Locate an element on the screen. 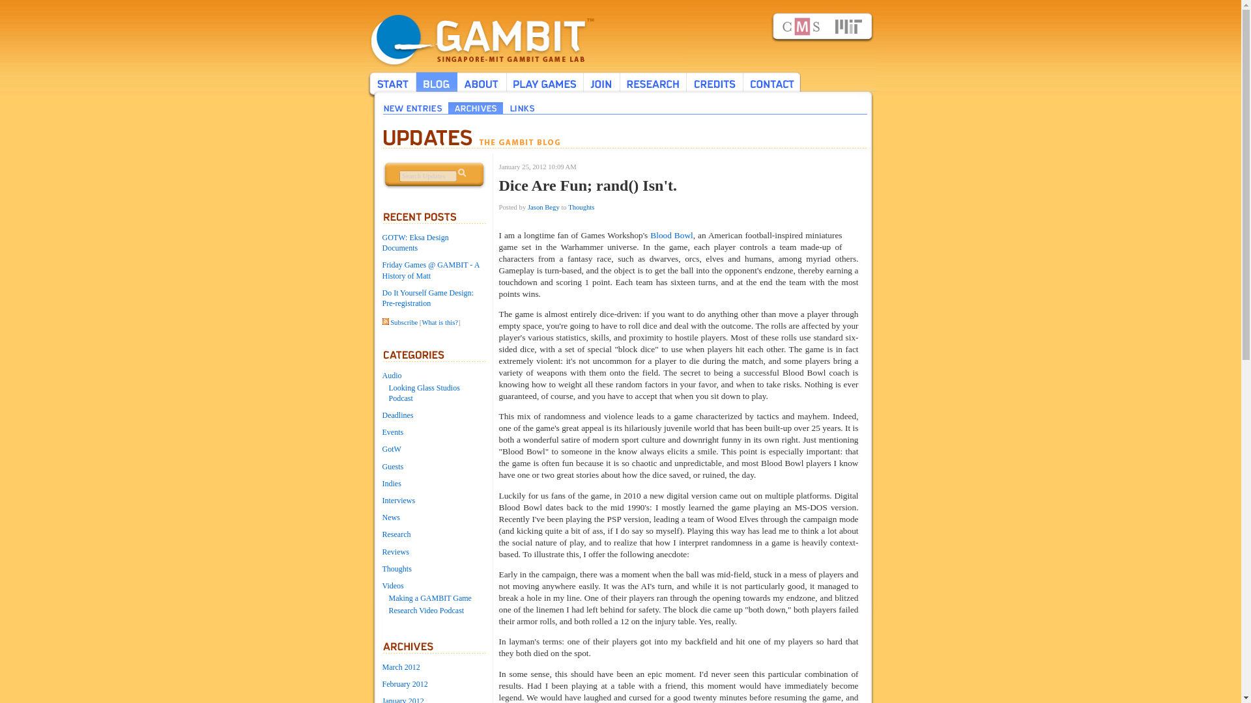  Audio is located at coordinates (391, 376).